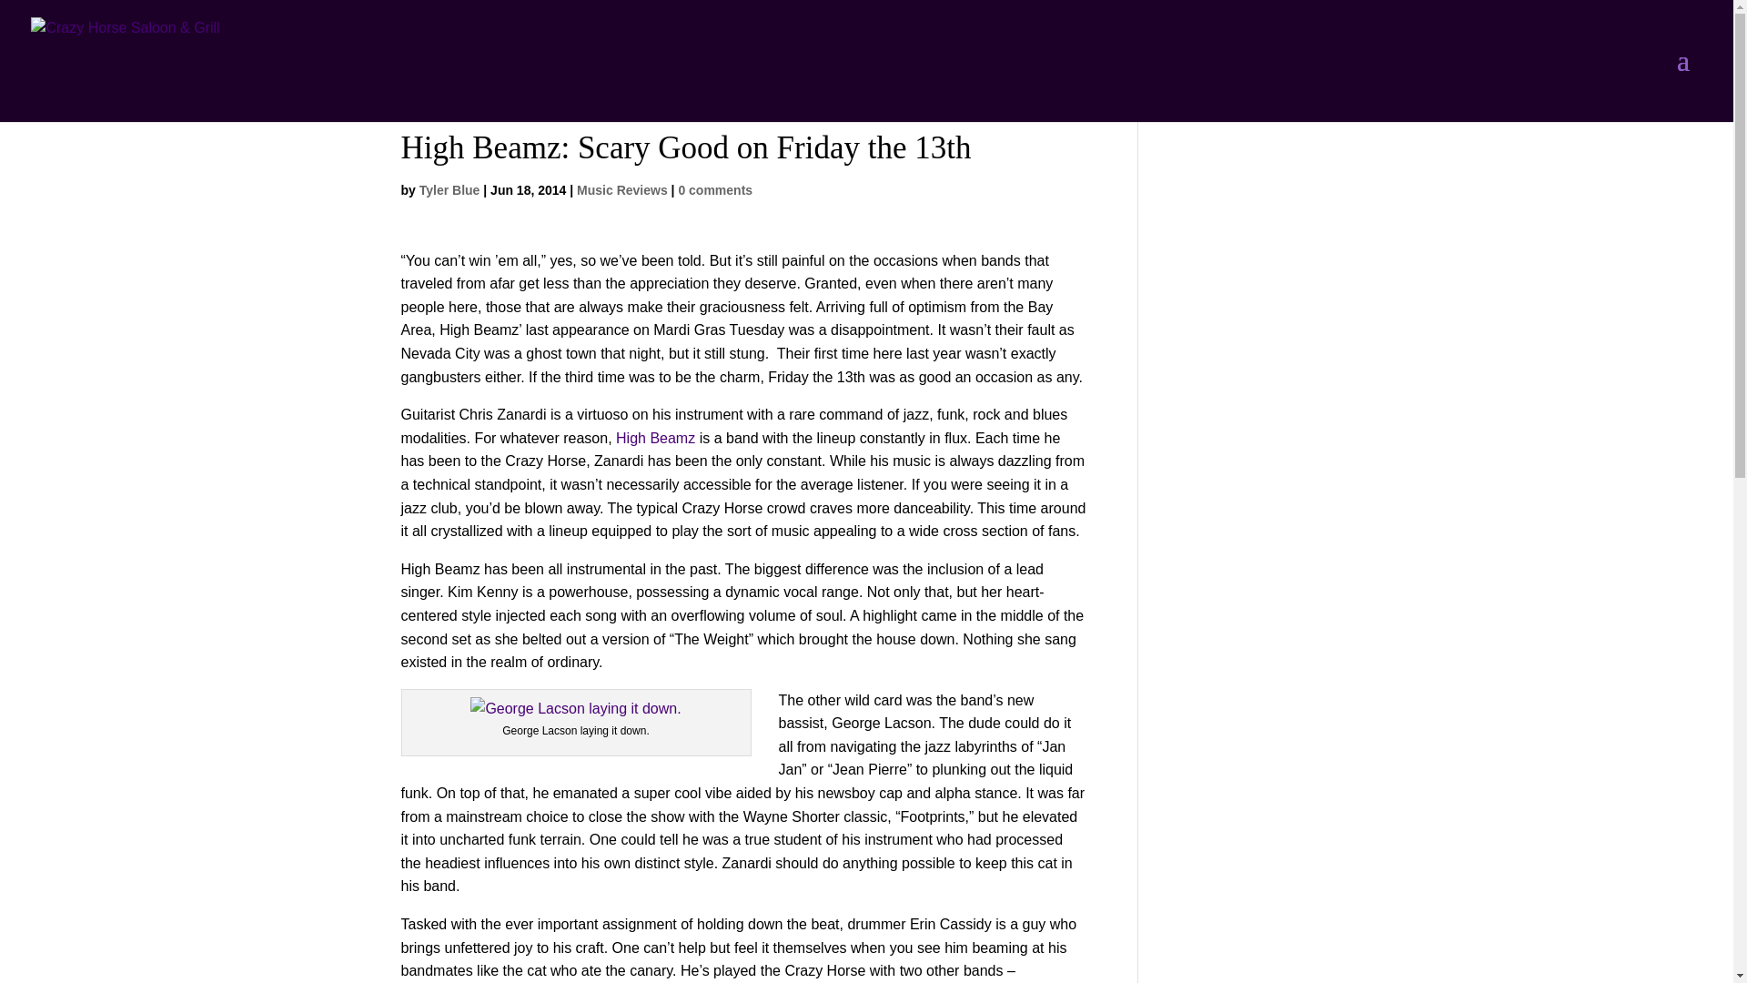 Image resolution: width=1747 pixels, height=983 pixels. What do you see at coordinates (449, 189) in the screenshot?
I see `Posts by Tyler Blue` at bounding box center [449, 189].